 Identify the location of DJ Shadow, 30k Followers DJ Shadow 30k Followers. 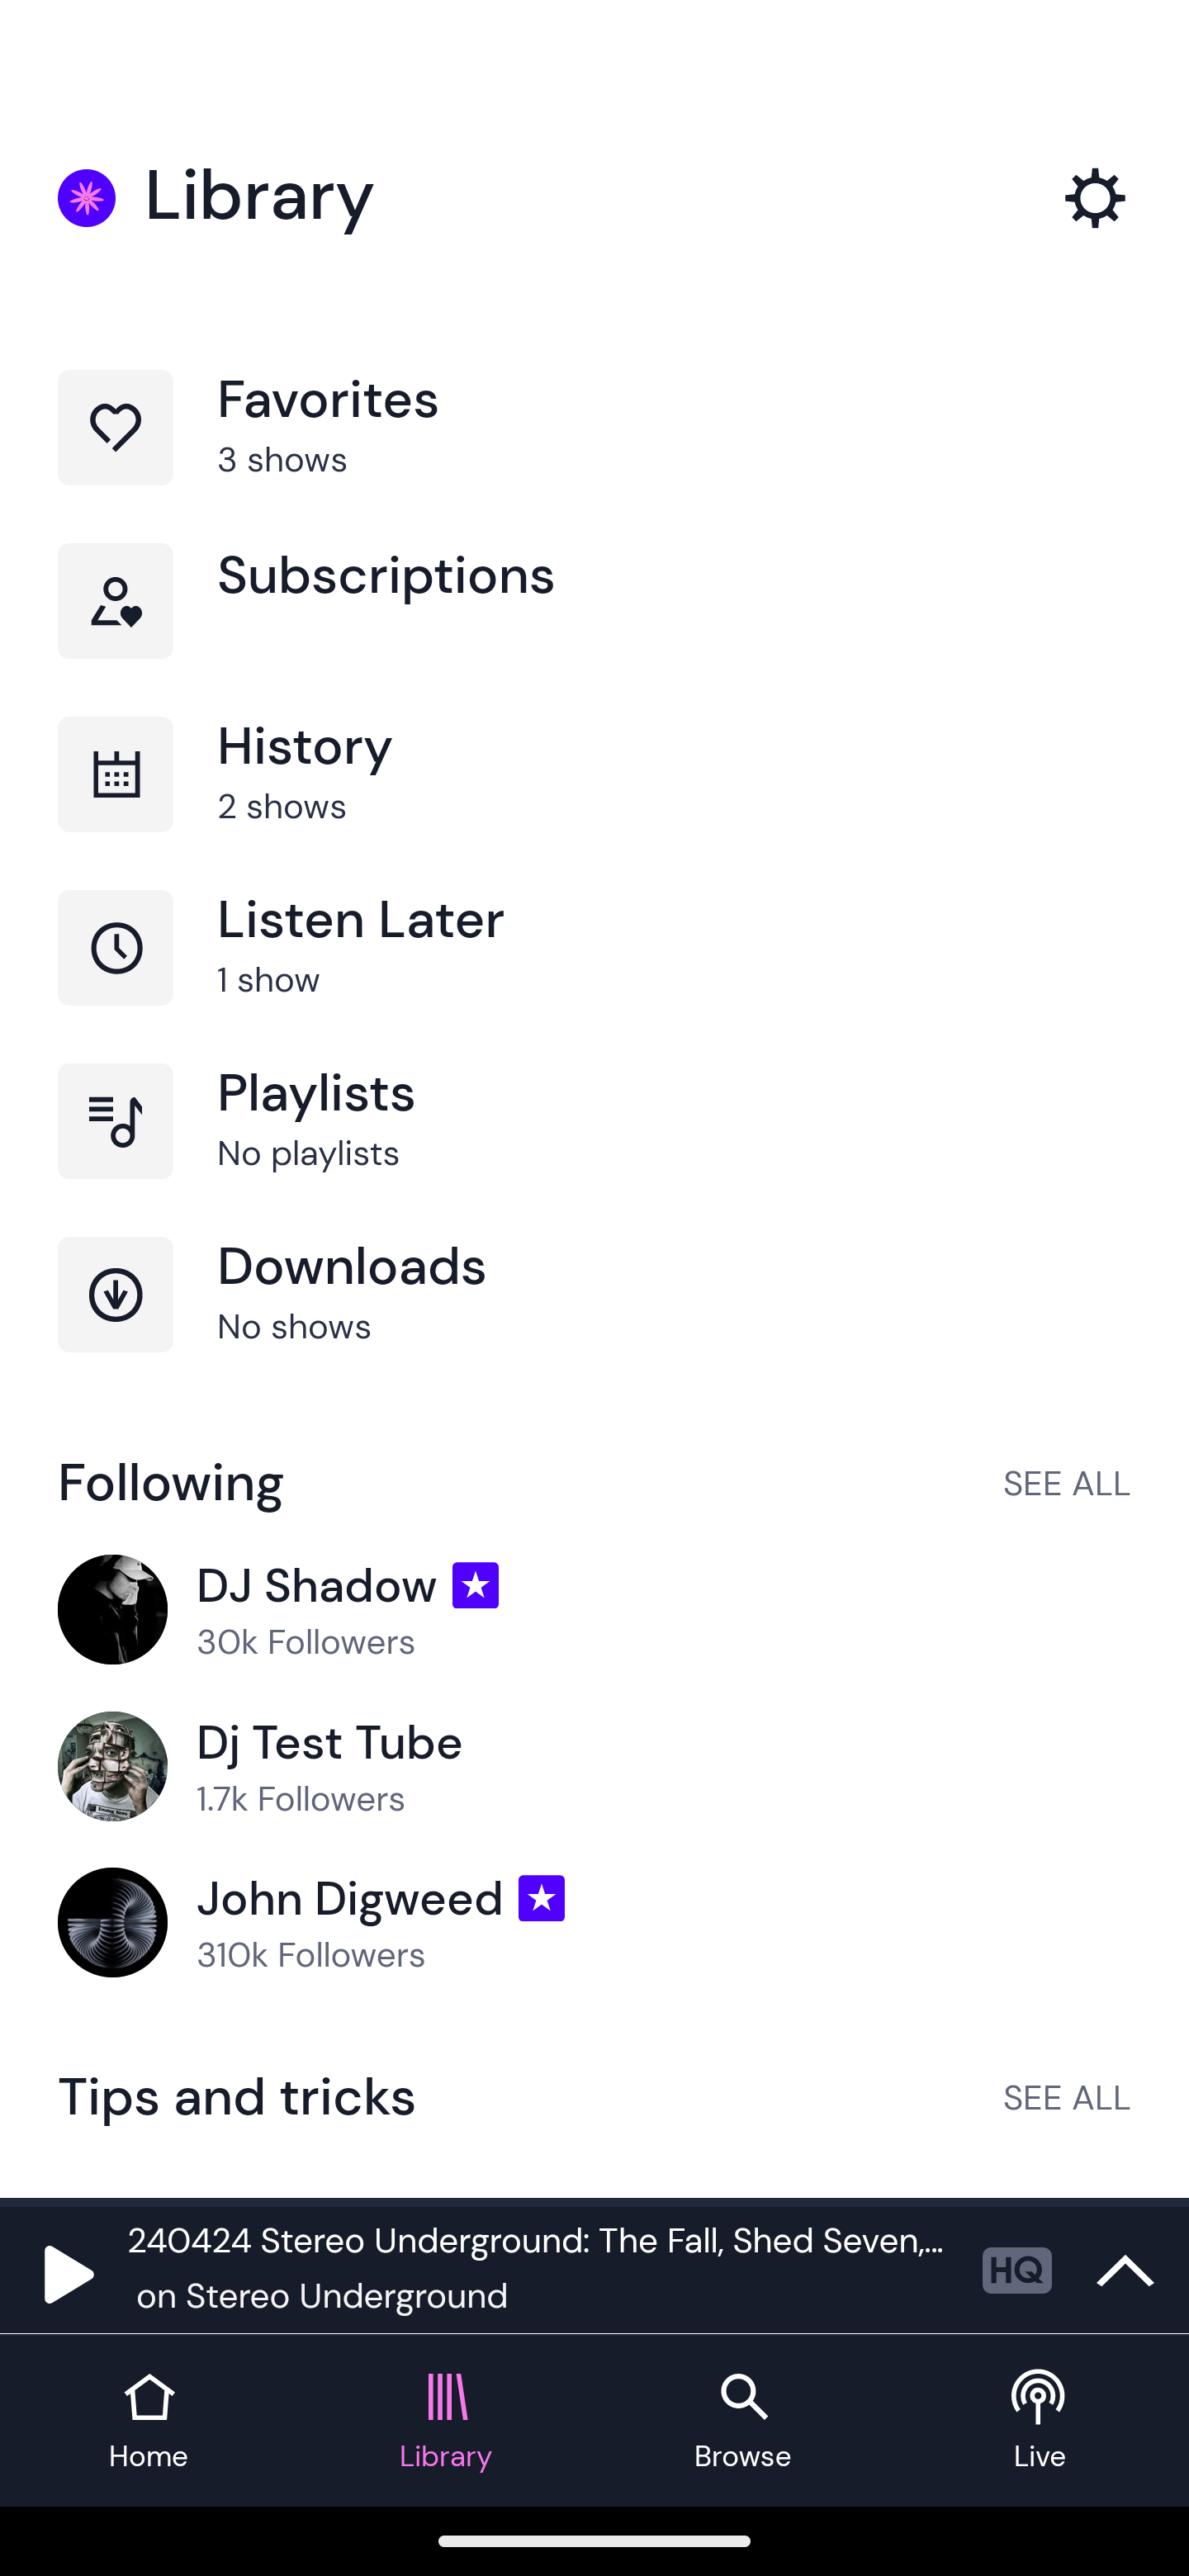
(594, 1611).